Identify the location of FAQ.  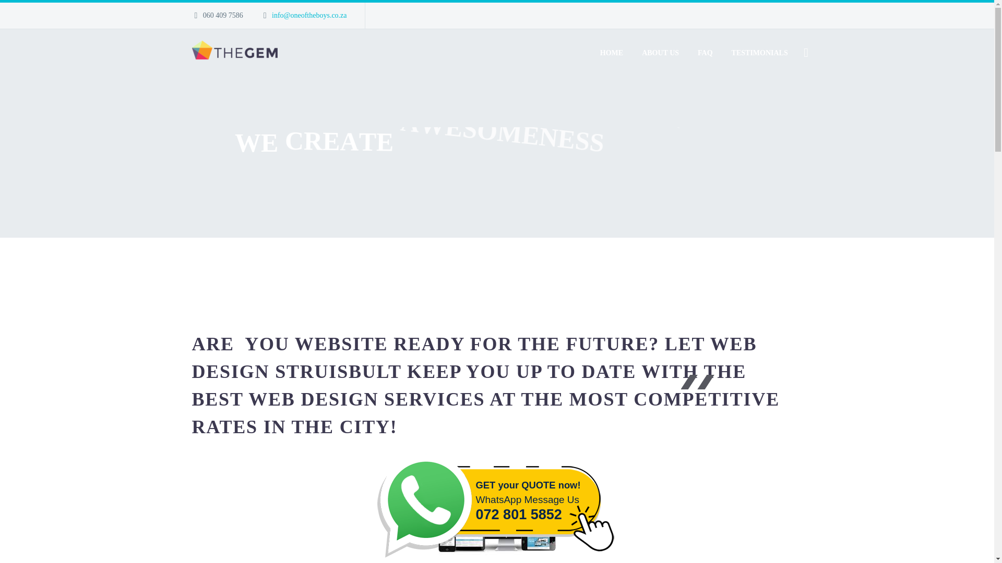
(705, 53).